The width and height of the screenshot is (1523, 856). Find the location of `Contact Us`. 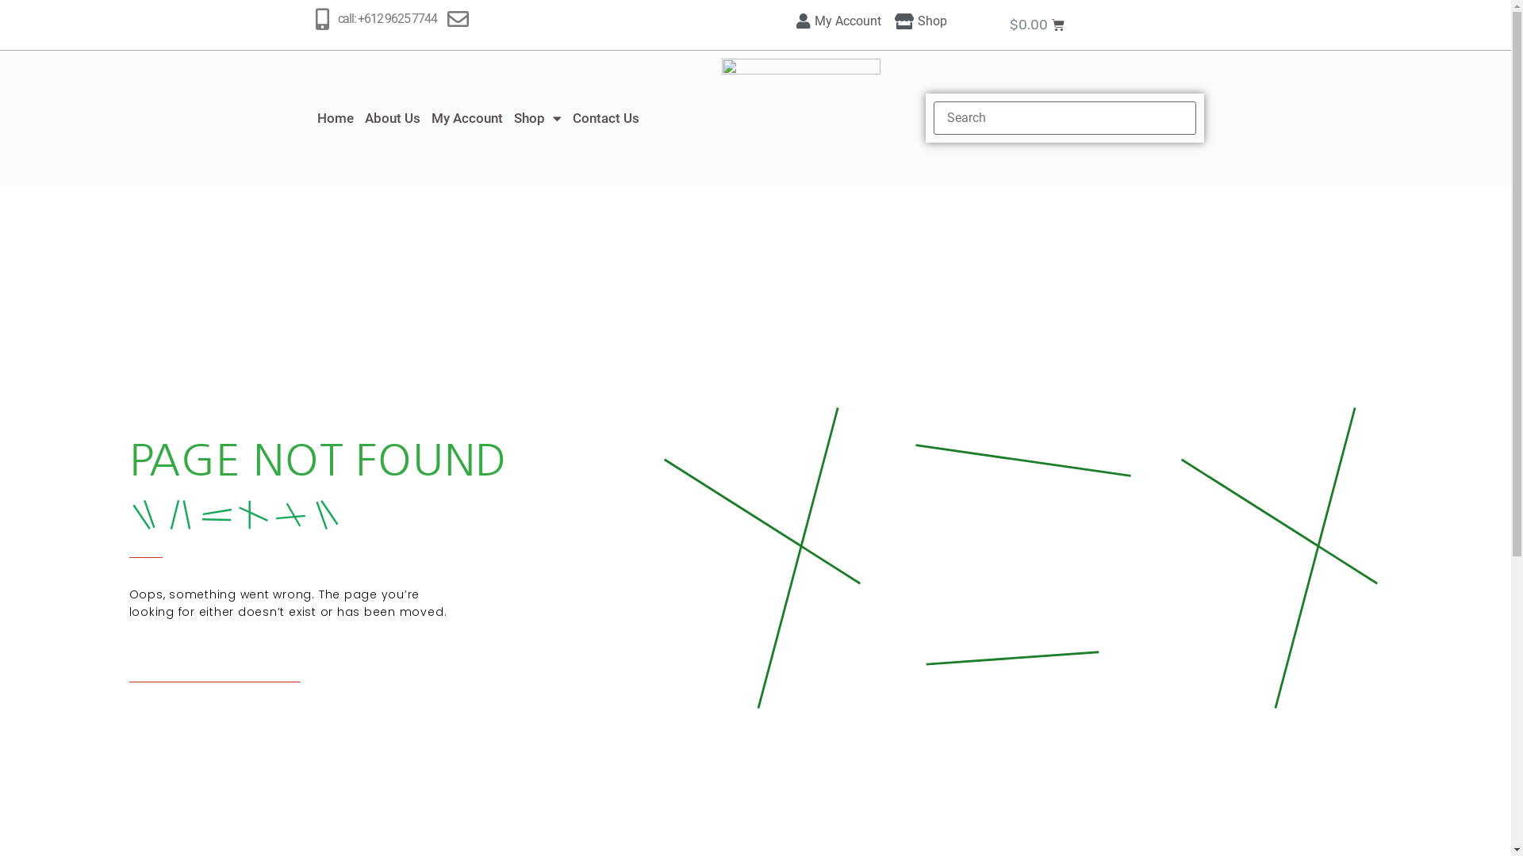

Contact Us is located at coordinates (605, 118).